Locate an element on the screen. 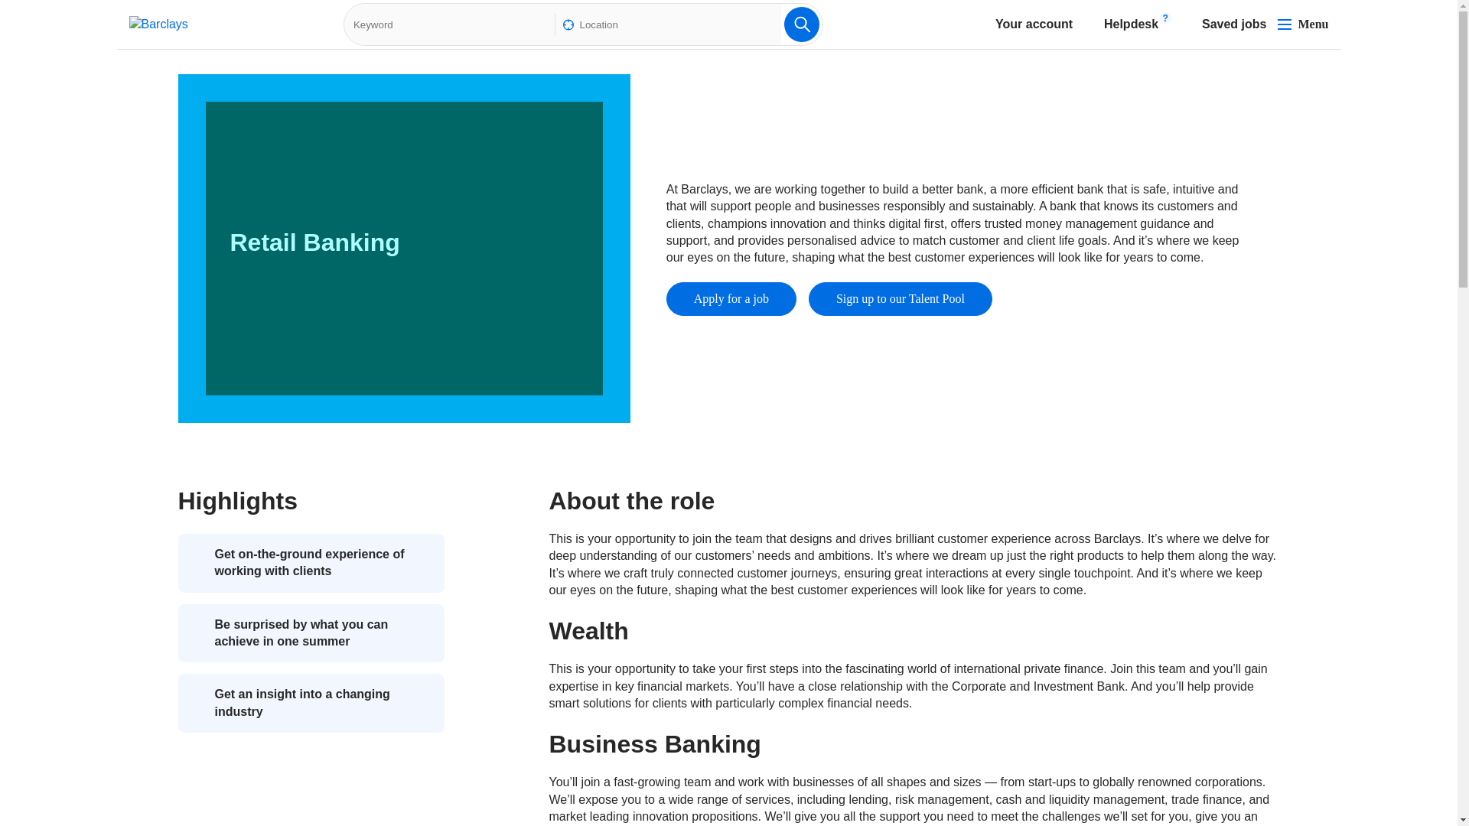 This screenshot has height=826, width=1469. Search is located at coordinates (1121, 24).